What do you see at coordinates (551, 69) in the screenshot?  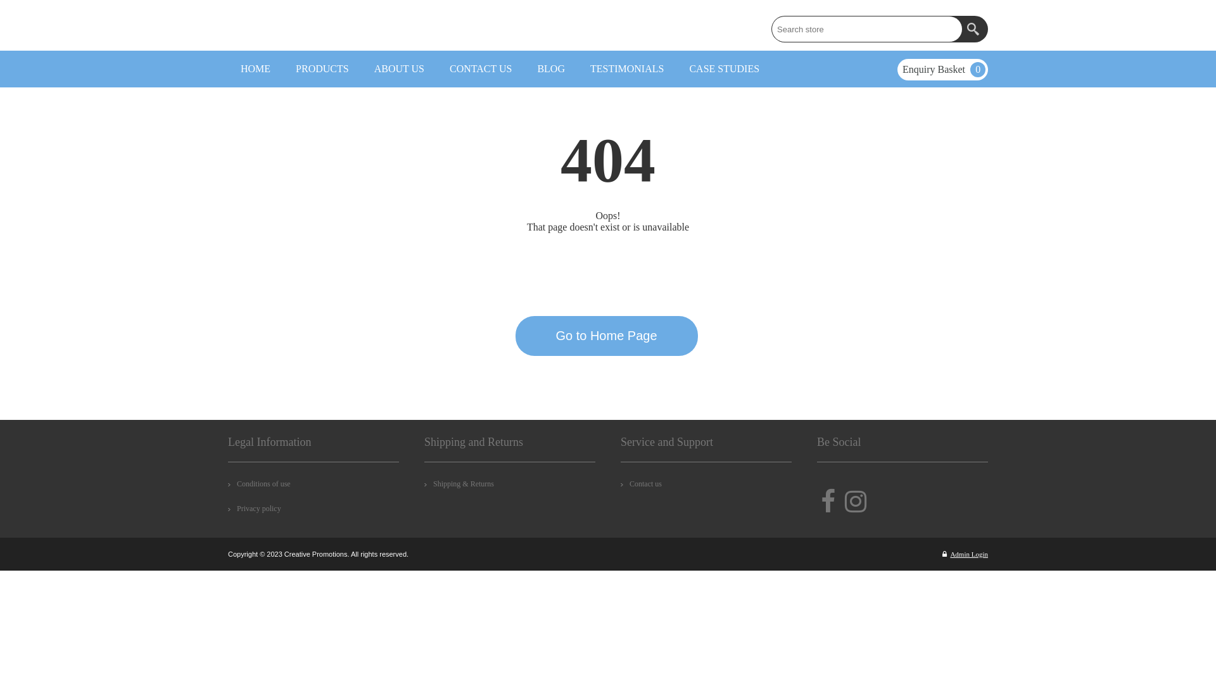 I see `BLOG` at bounding box center [551, 69].